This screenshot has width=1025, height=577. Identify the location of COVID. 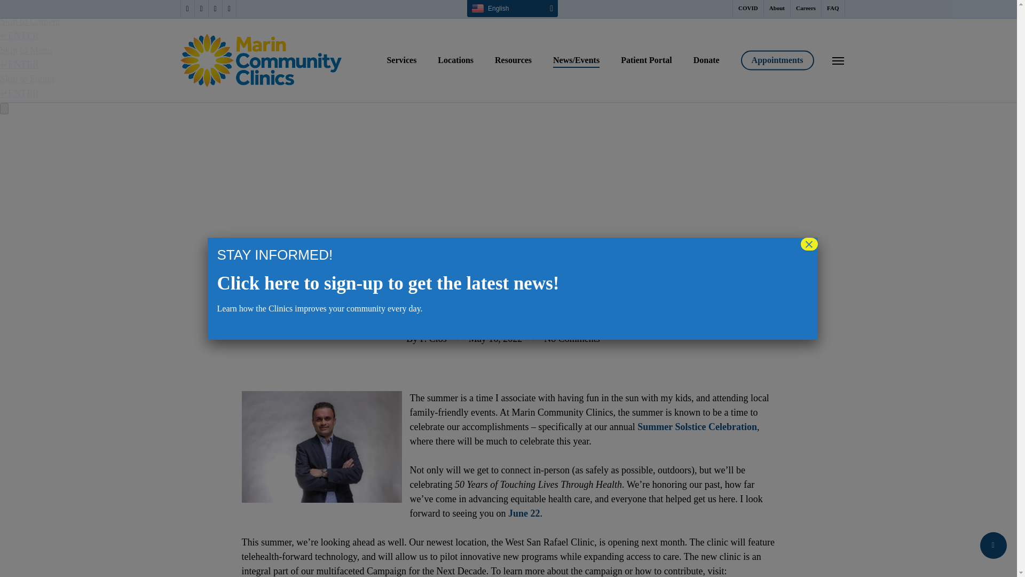
(748, 9).